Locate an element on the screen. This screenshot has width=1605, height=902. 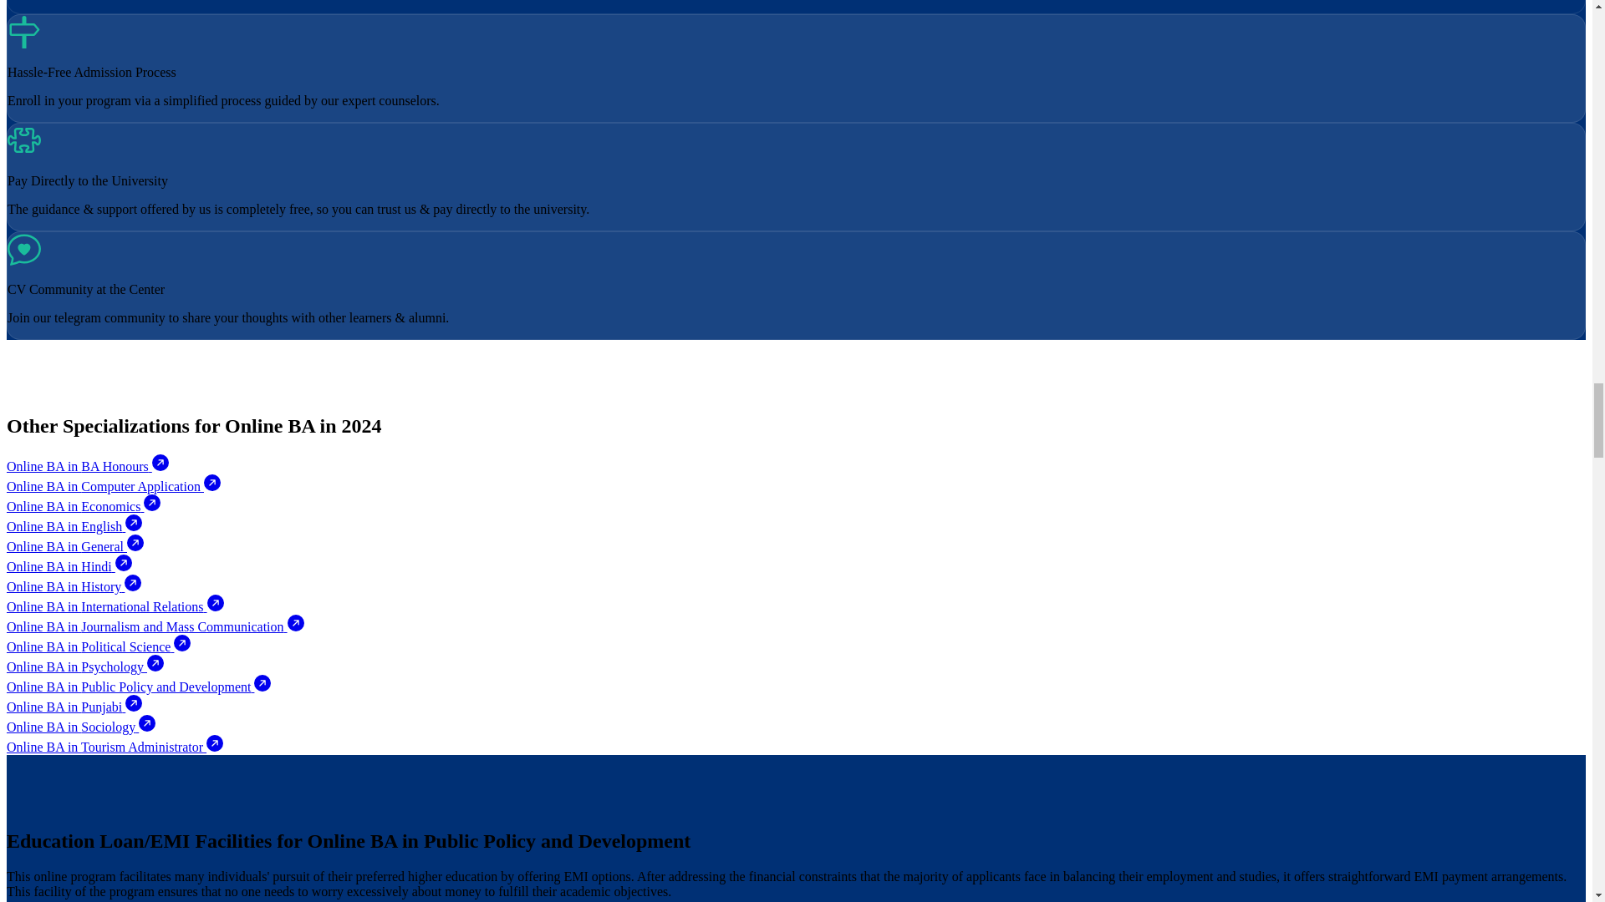
Online BA in General is located at coordinates (75, 546).